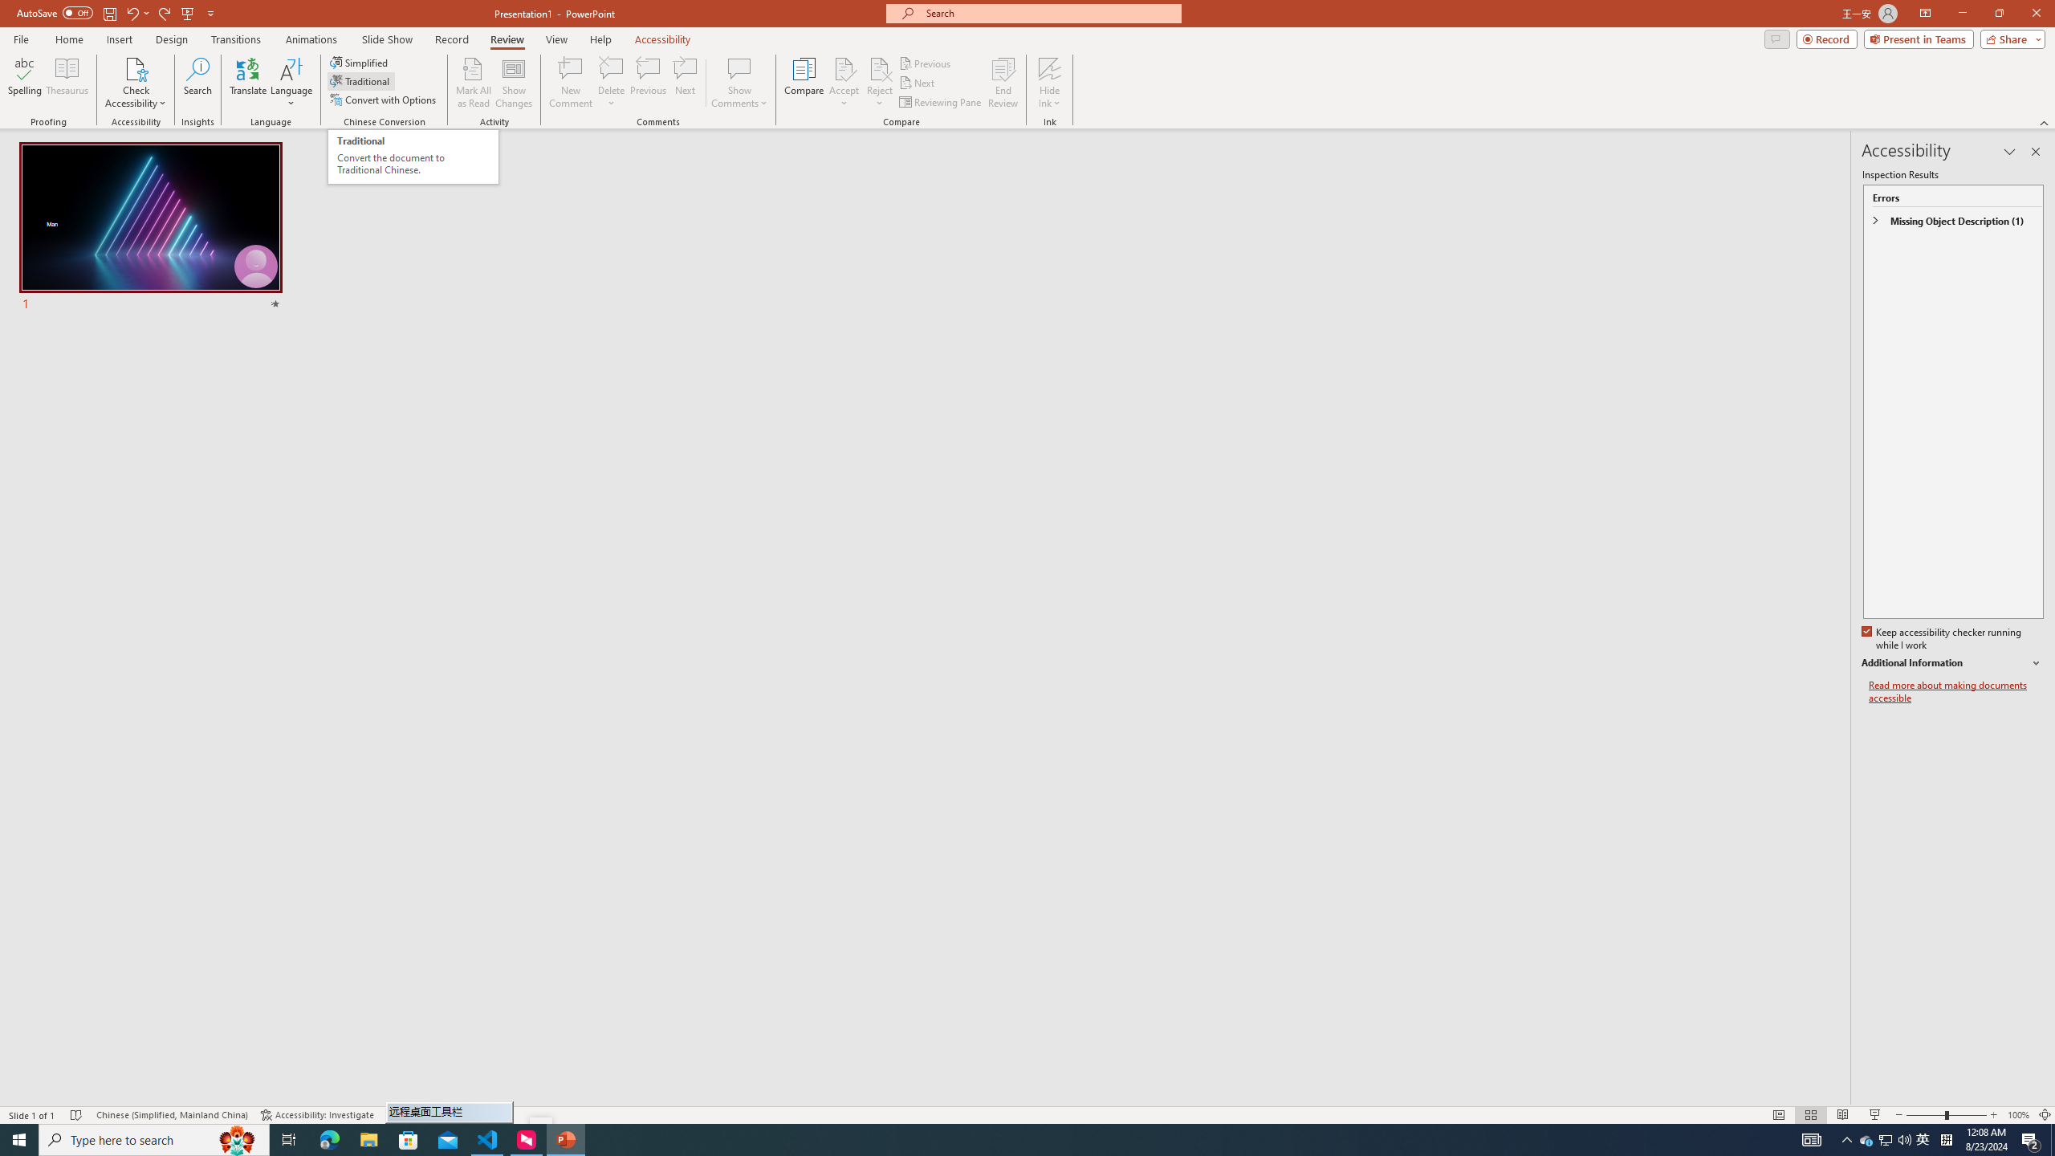 The image size is (2055, 1156). I want to click on Accept Change, so click(844, 68).